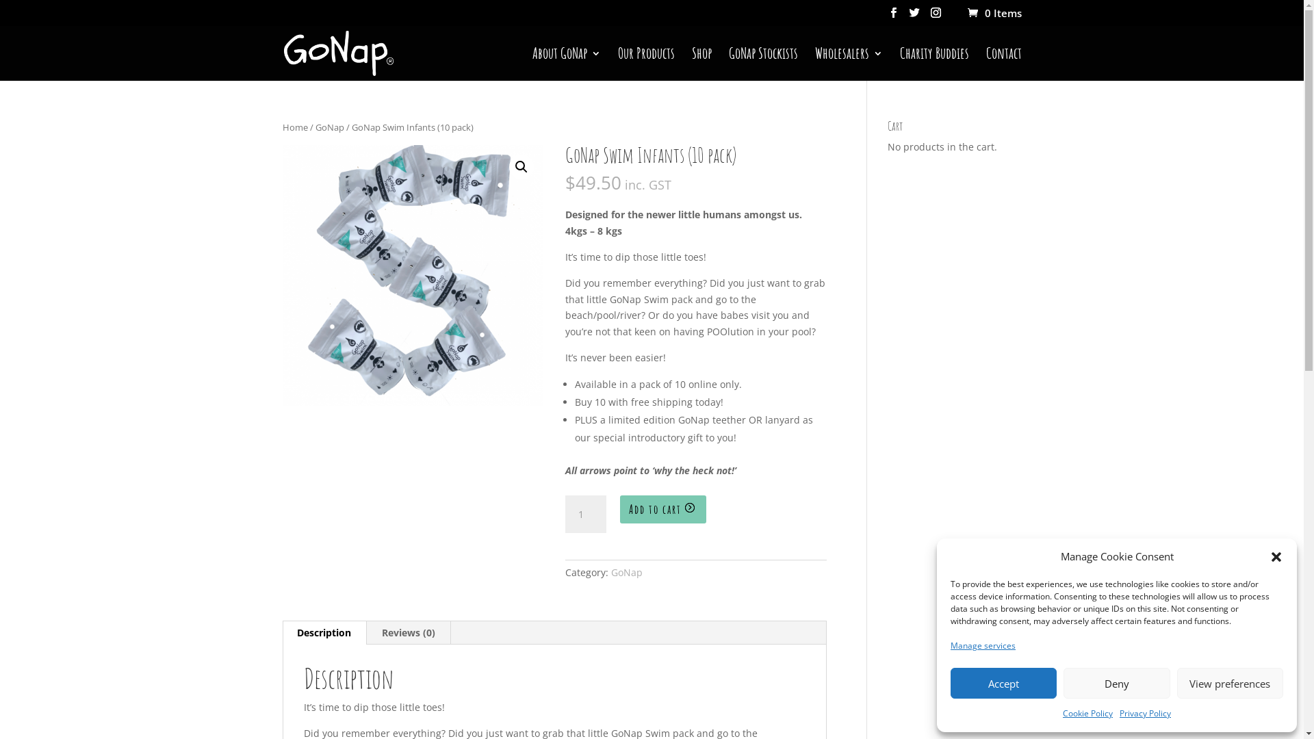  Describe the element at coordinates (994, 13) in the screenshot. I see `0 Items` at that location.